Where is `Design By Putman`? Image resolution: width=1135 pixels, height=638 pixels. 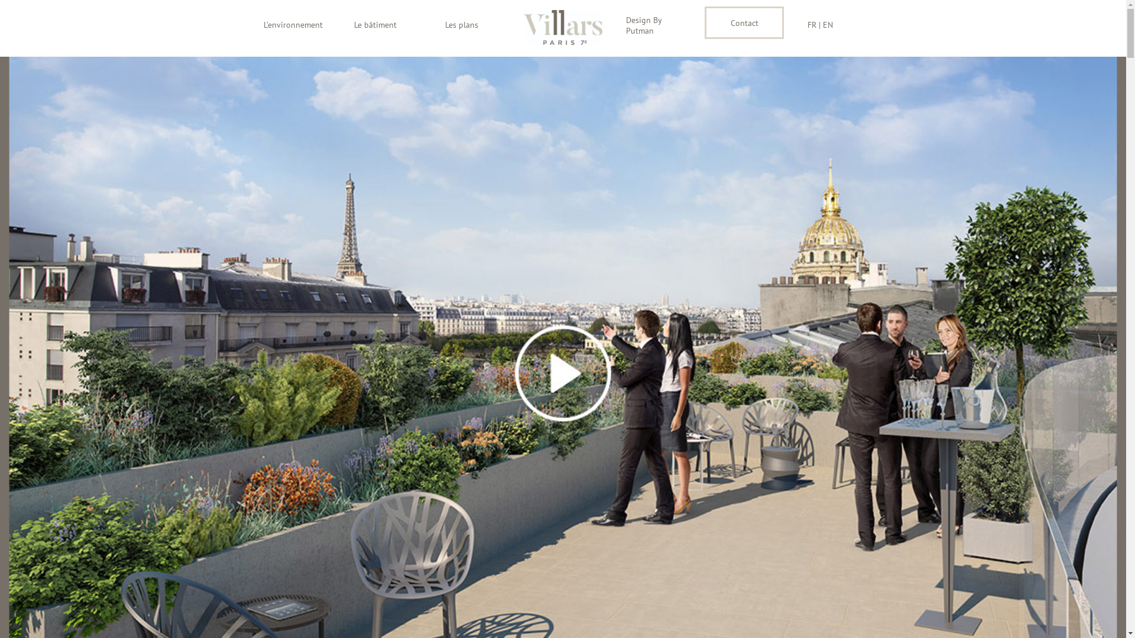 Design By Putman is located at coordinates (654, 25).